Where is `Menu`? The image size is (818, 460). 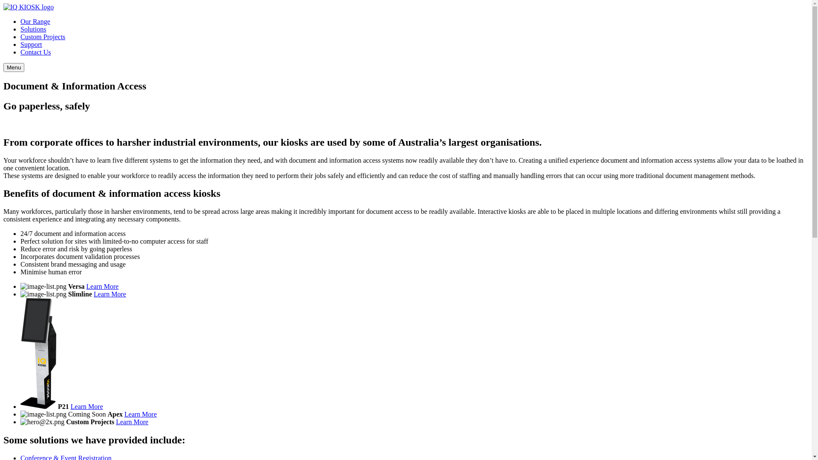
Menu is located at coordinates (14, 67).